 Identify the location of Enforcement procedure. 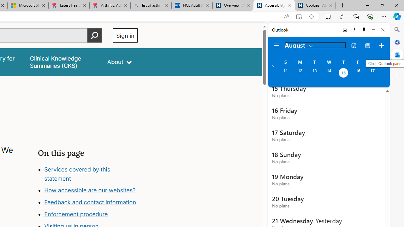
(76, 214).